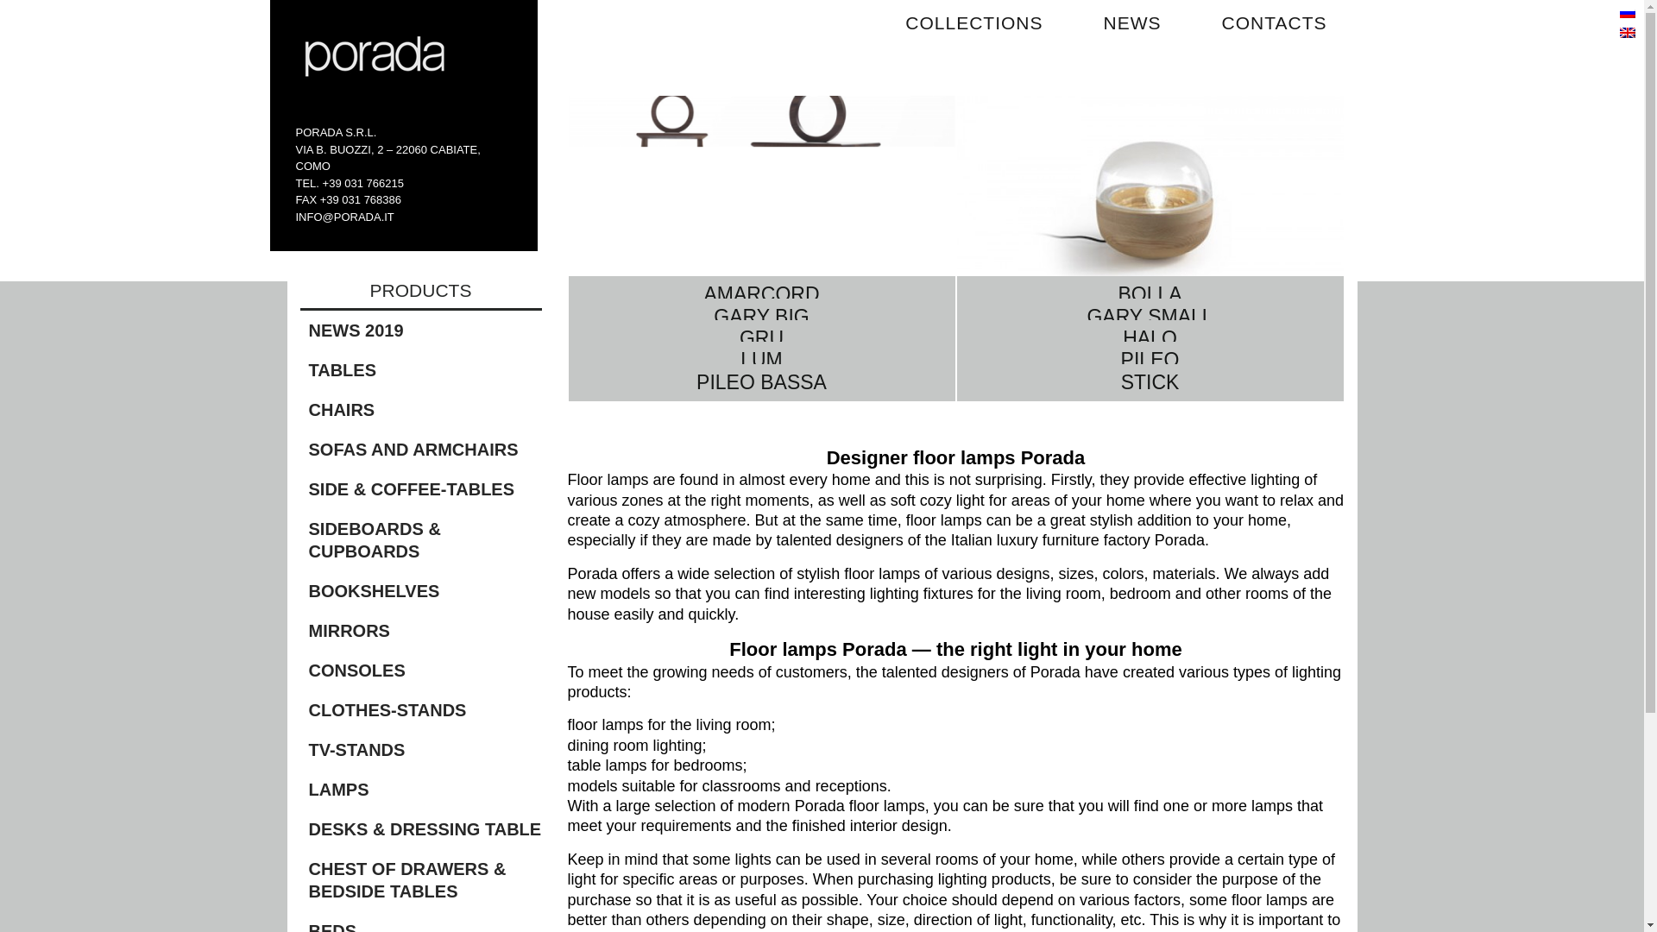 The height and width of the screenshot is (932, 1657). Describe the element at coordinates (425, 709) in the screenshot. I see `CLOTHES-STANDS` at that location.